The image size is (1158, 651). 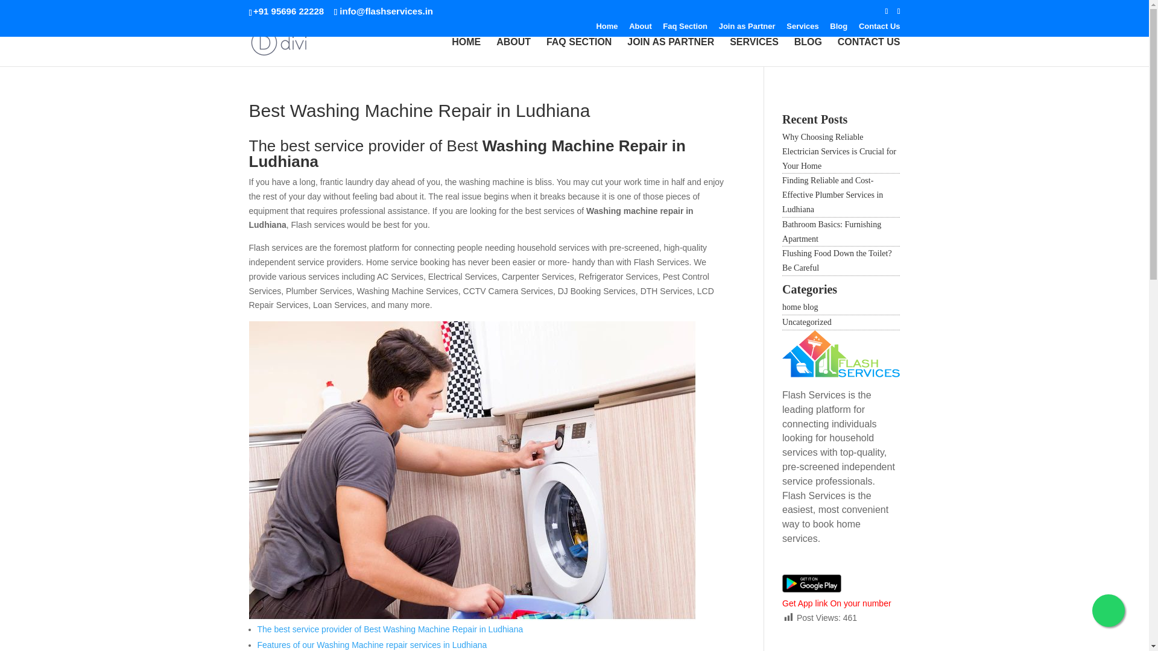 I want to click on Home, so click(x=607, y=28).